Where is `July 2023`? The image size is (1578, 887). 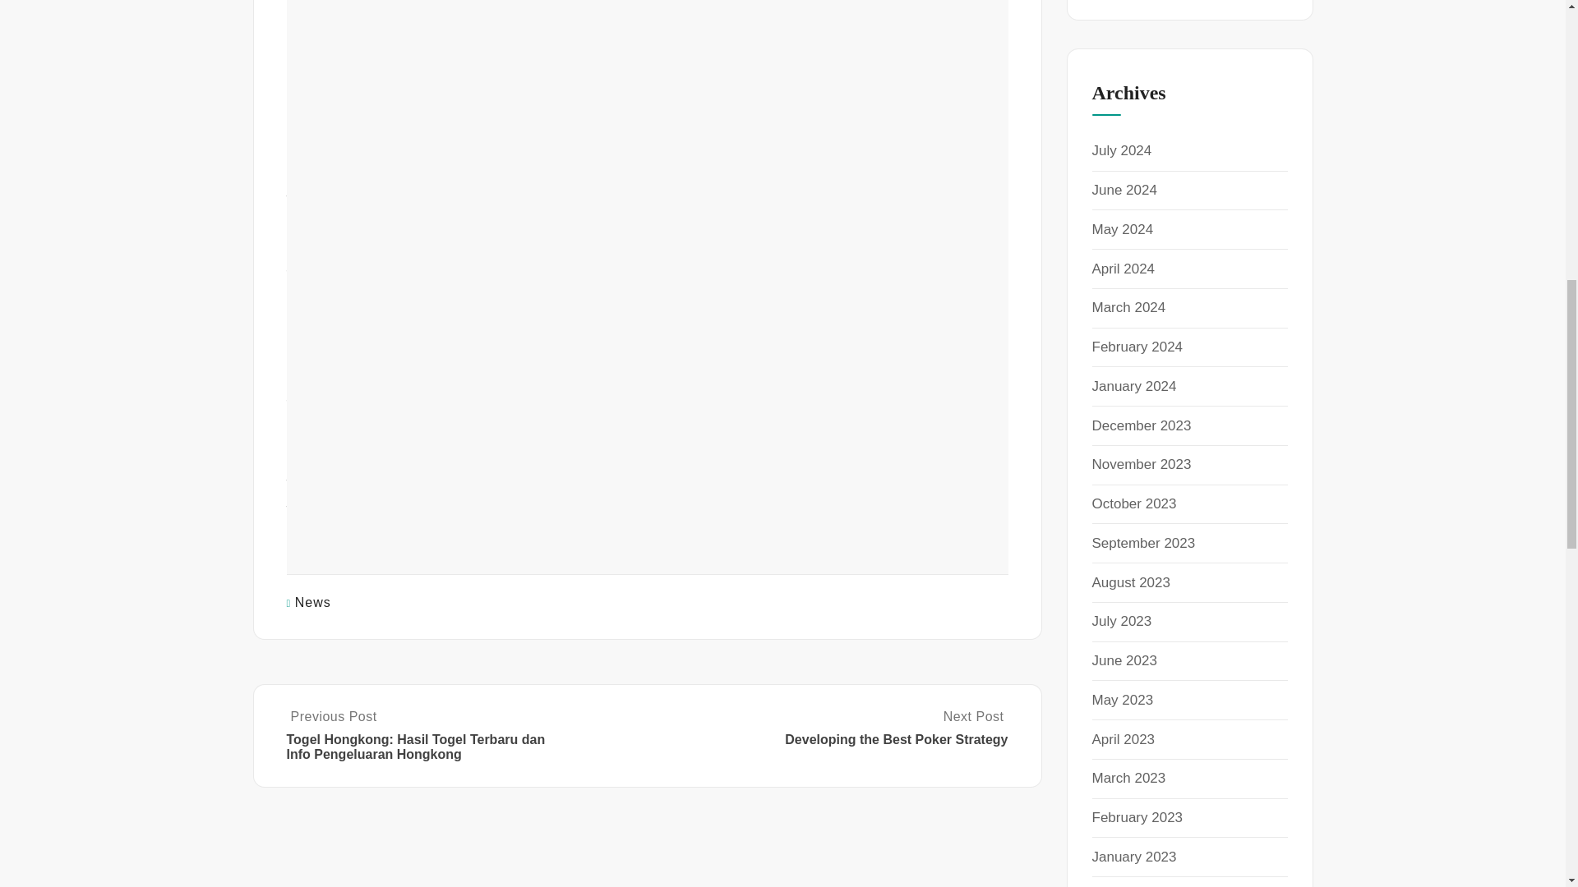
July 2023 is located at coordinates (1121, 621).